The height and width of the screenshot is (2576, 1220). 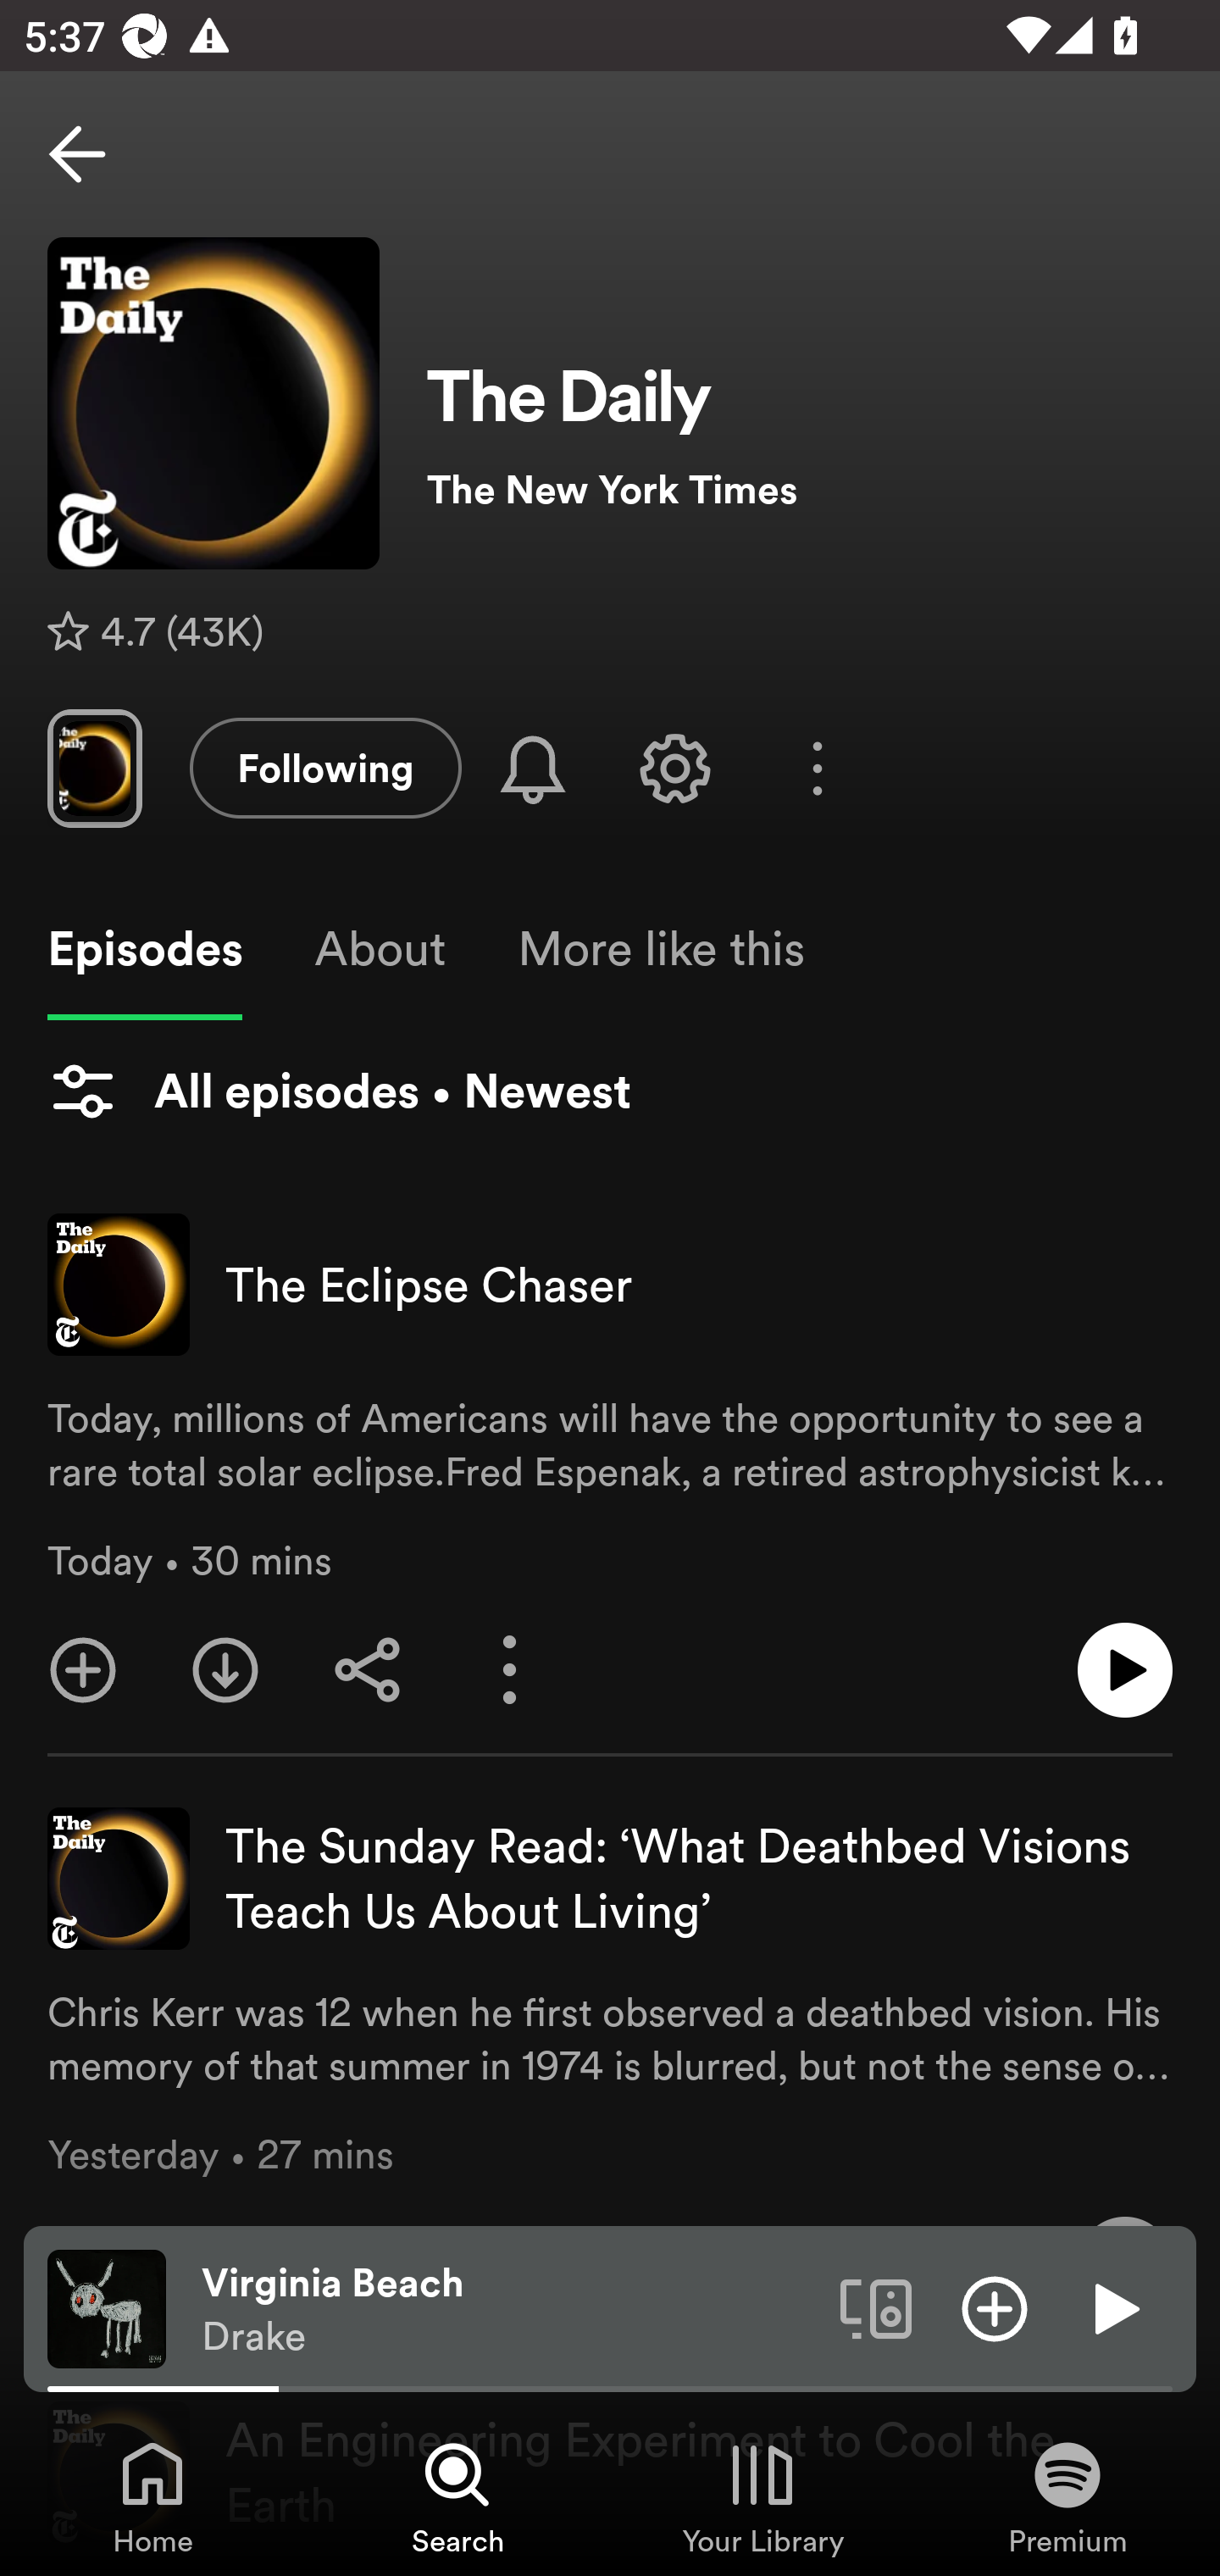 What do you see at coordinates (225, 1670) in the screenshot?
I see `Download episode: The Eclipse Chaser` at bounding box center [225, 1670].